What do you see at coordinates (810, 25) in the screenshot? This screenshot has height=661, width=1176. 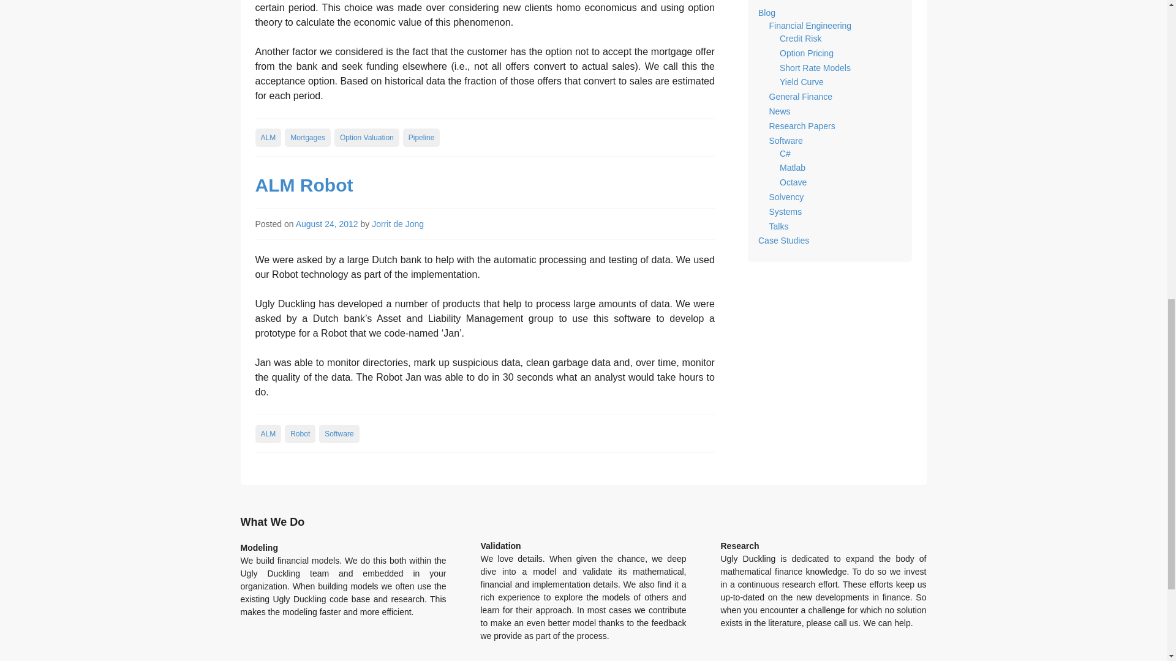 I see `Financial Engineering` at bounding box center [810, 25].